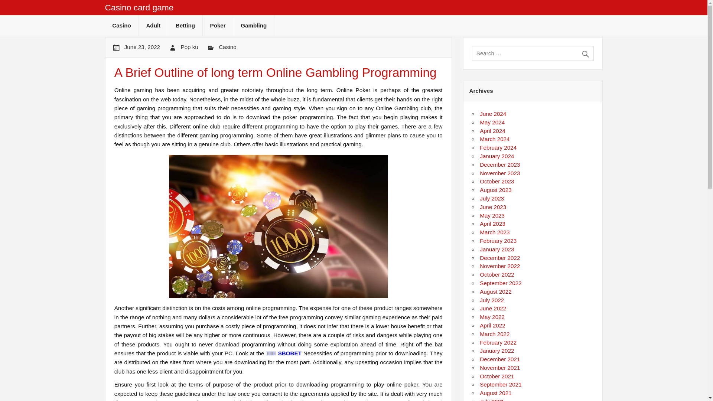  I want to click on May 2023, so click(492, 215).